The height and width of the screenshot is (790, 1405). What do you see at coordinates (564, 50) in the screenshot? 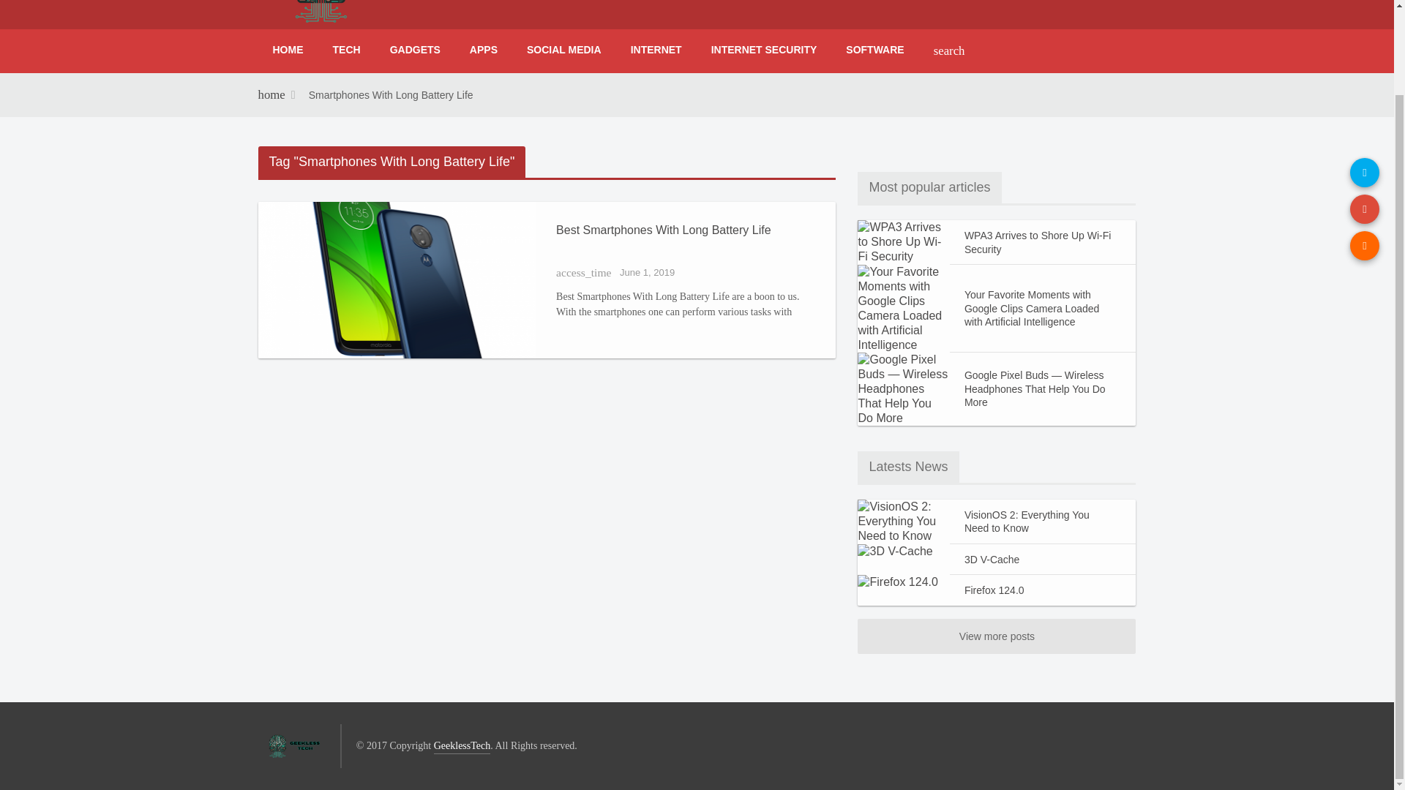
I see `SOCIAL MEDIA` at bounding box center [564, 50].